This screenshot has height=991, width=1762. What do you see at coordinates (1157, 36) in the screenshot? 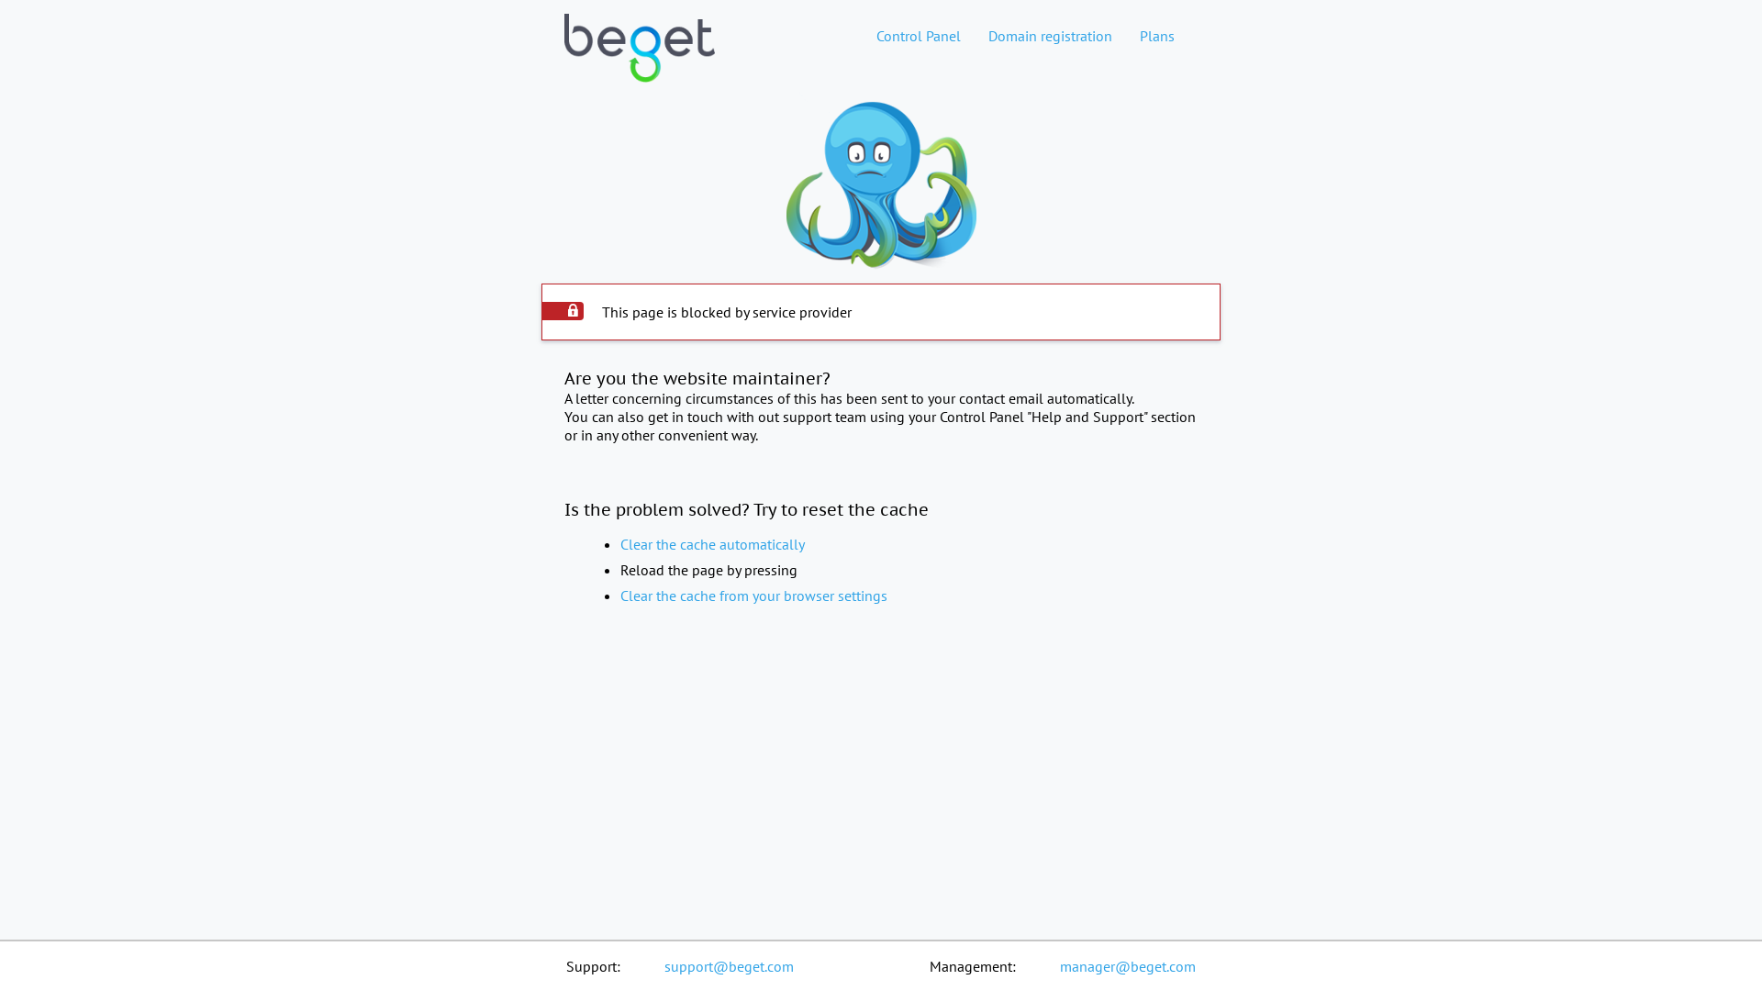
I see `Plans` at bounding box center [1157, 36].